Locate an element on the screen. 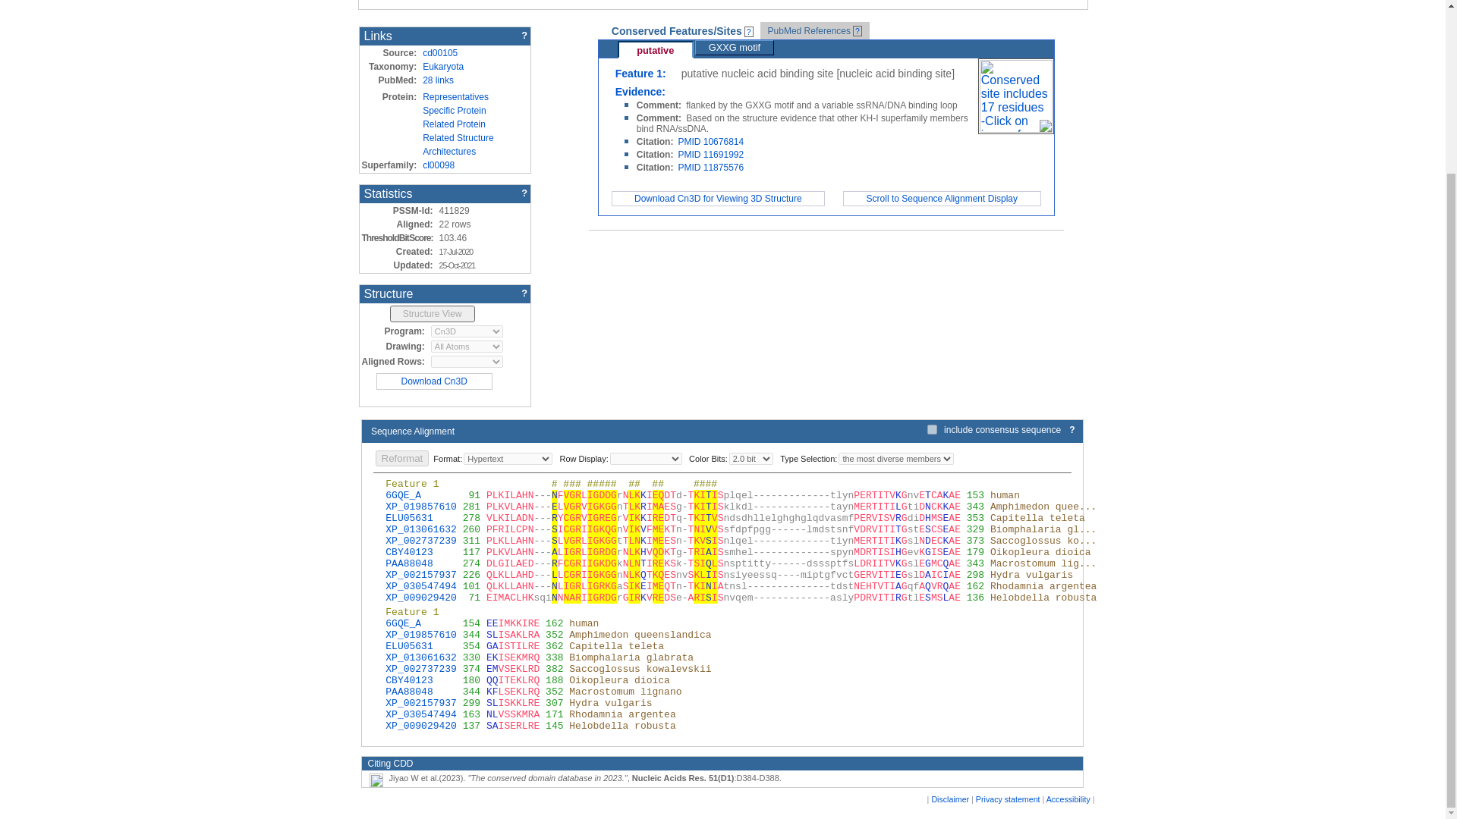  Structure View is located at coordinates (433, 314).